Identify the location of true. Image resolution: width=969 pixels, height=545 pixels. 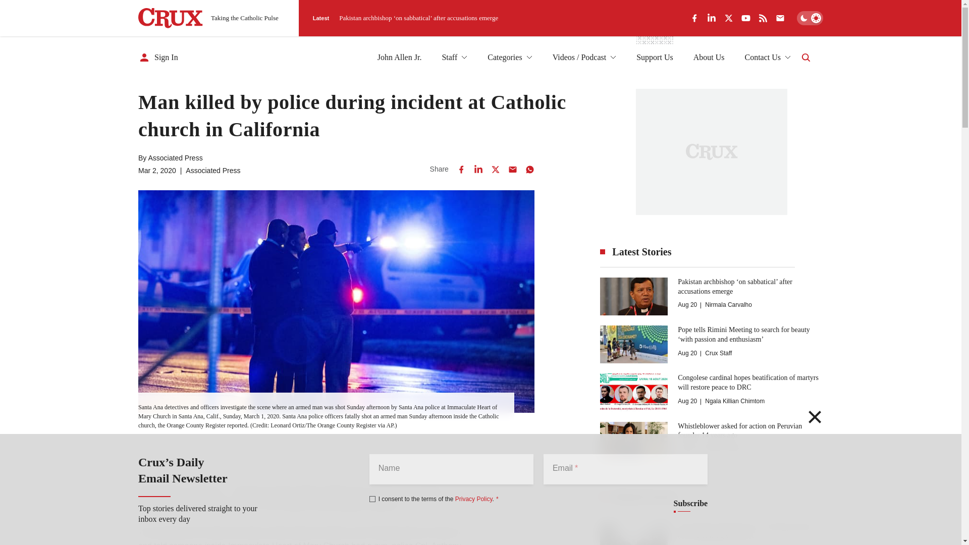
(372, 499).